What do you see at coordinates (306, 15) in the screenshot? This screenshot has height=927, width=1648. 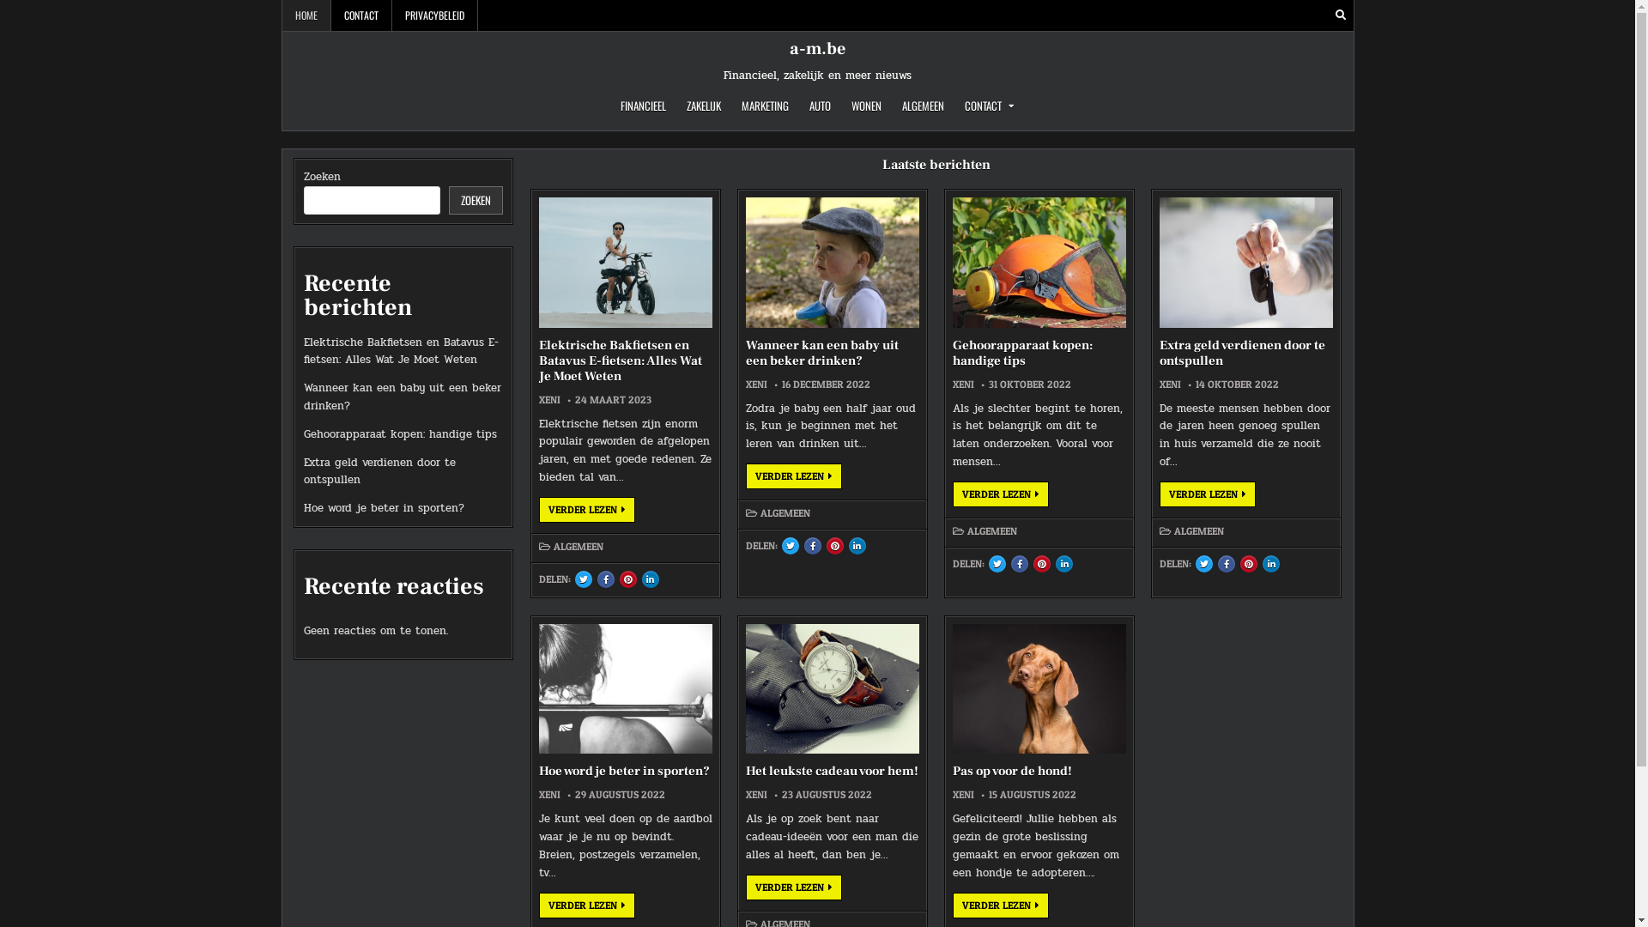 I see `HOME` at bounding box center [306, 15].